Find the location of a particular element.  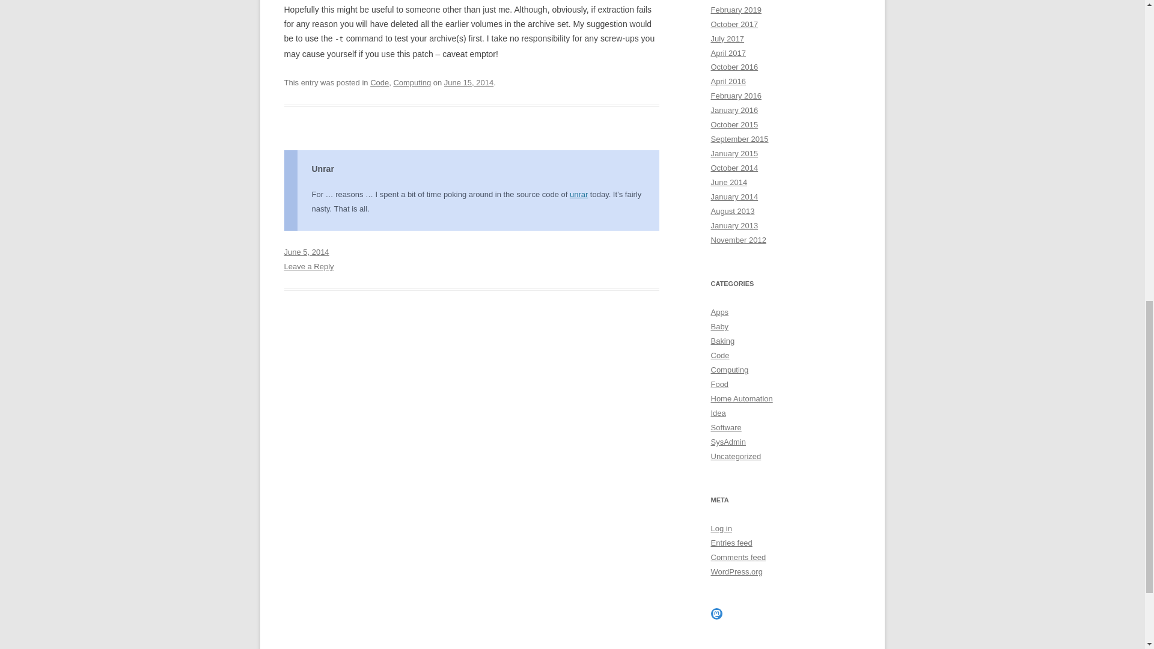

July 2017 is located at coordinates (727, 38).